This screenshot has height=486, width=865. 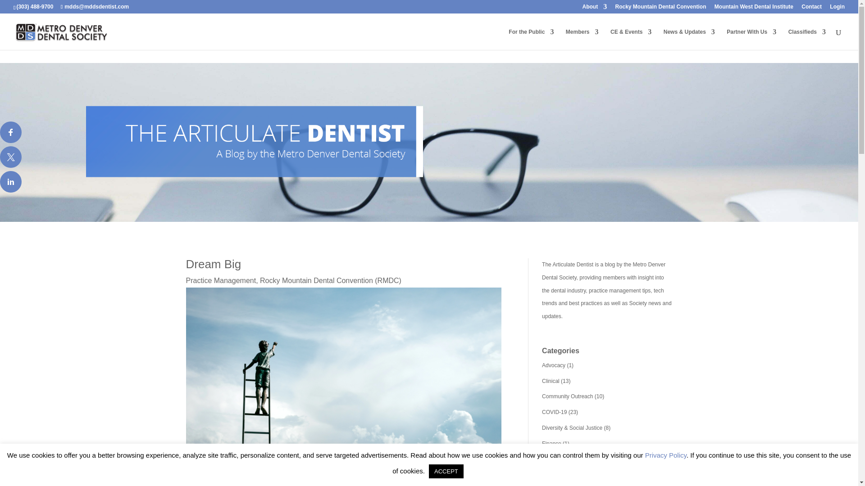 I want to click on Rocky Mountain Dental Convention, so click(x=660, y=9).